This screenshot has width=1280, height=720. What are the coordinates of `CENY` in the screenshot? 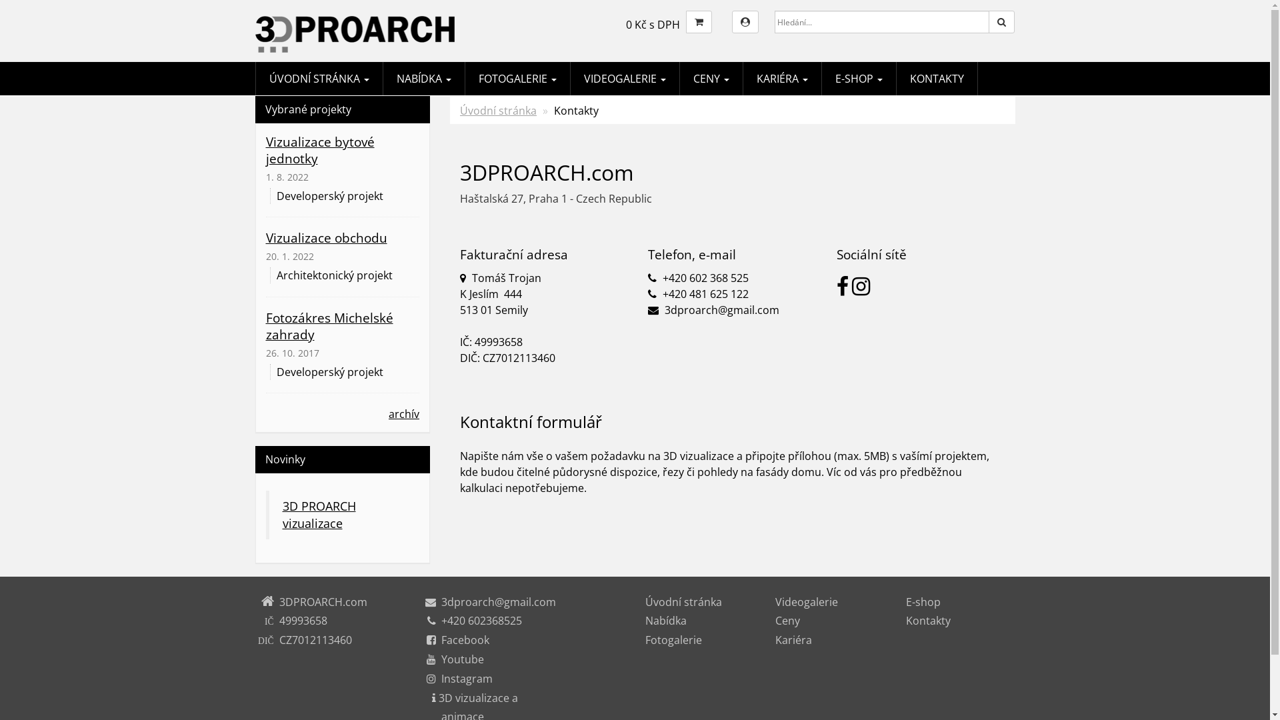 It's located at (711, 79).